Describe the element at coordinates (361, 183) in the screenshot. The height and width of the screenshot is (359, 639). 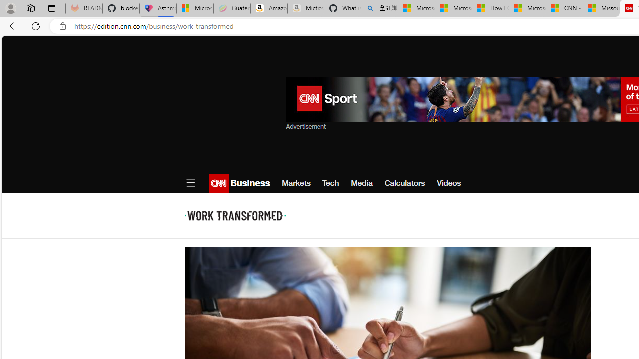
I see `Media` at that location.